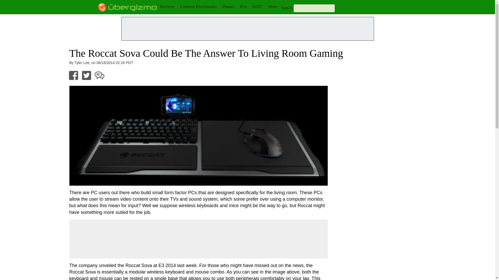 The image size is (499, 280). Describe the element at coordinates (198, 6) in the screenshot. I see `Cameras Benchmarks` at that location.